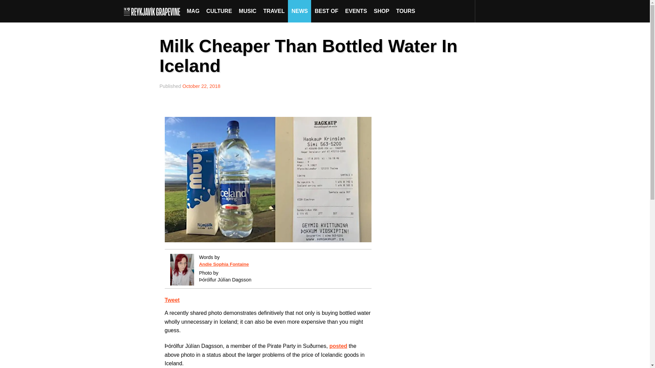 The image size is (655, 368). What do you see at coordinates (356, 11) in the screenshot?
I see `EVENTS` at bounding box center [356, 11].